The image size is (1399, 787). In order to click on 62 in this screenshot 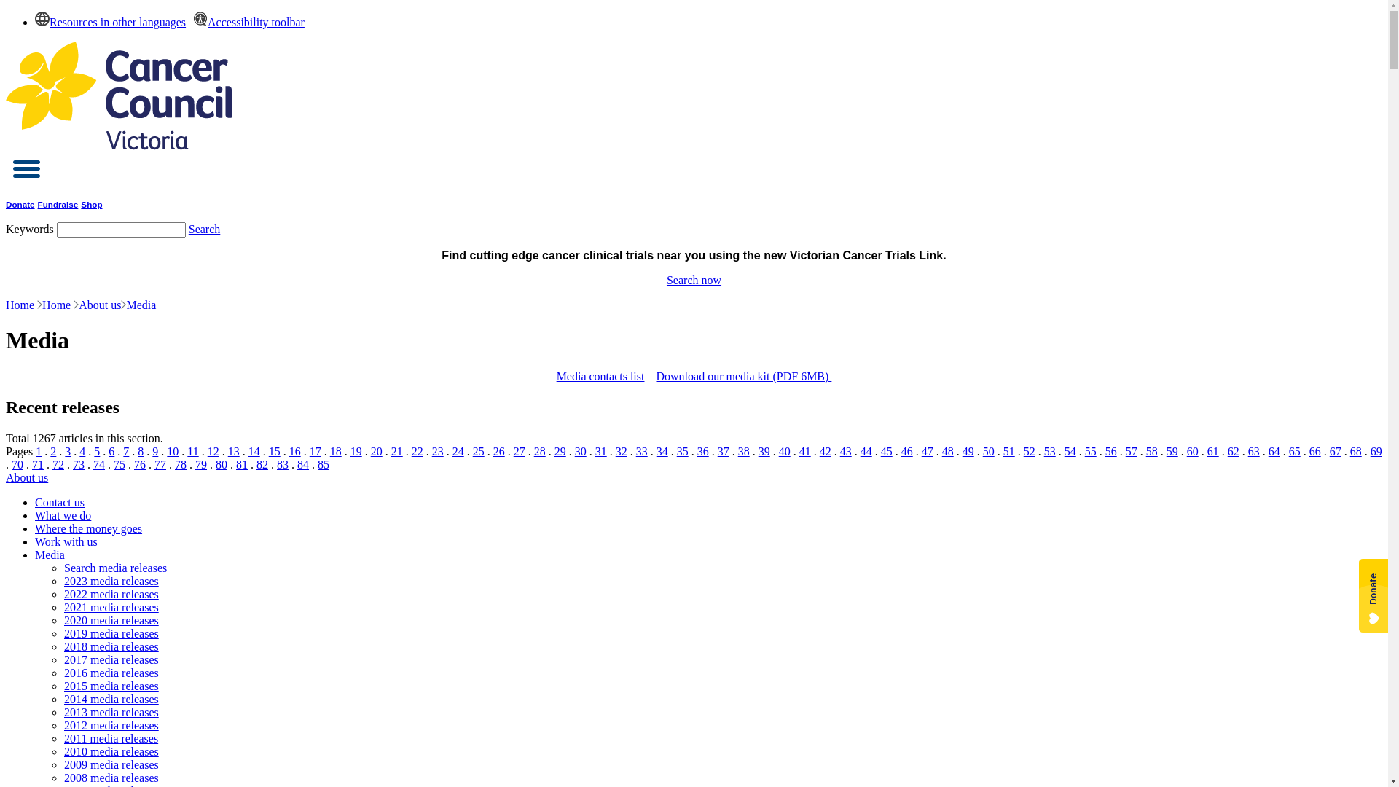, I will do `click(1234, 452)`.